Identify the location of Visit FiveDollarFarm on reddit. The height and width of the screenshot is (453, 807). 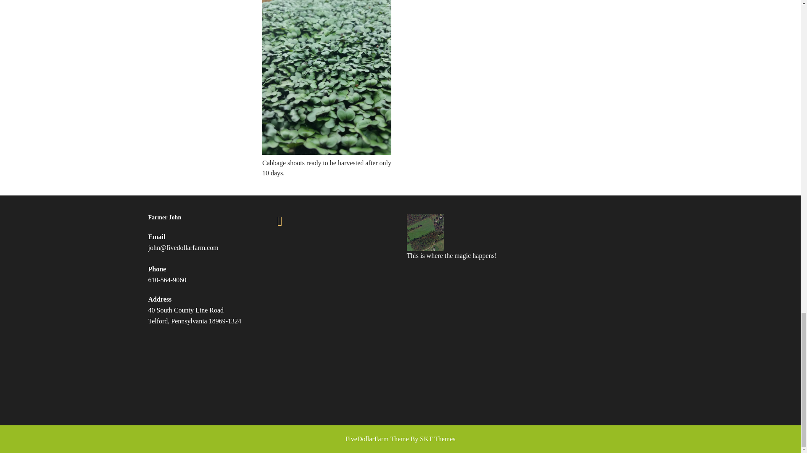
(292, 222).